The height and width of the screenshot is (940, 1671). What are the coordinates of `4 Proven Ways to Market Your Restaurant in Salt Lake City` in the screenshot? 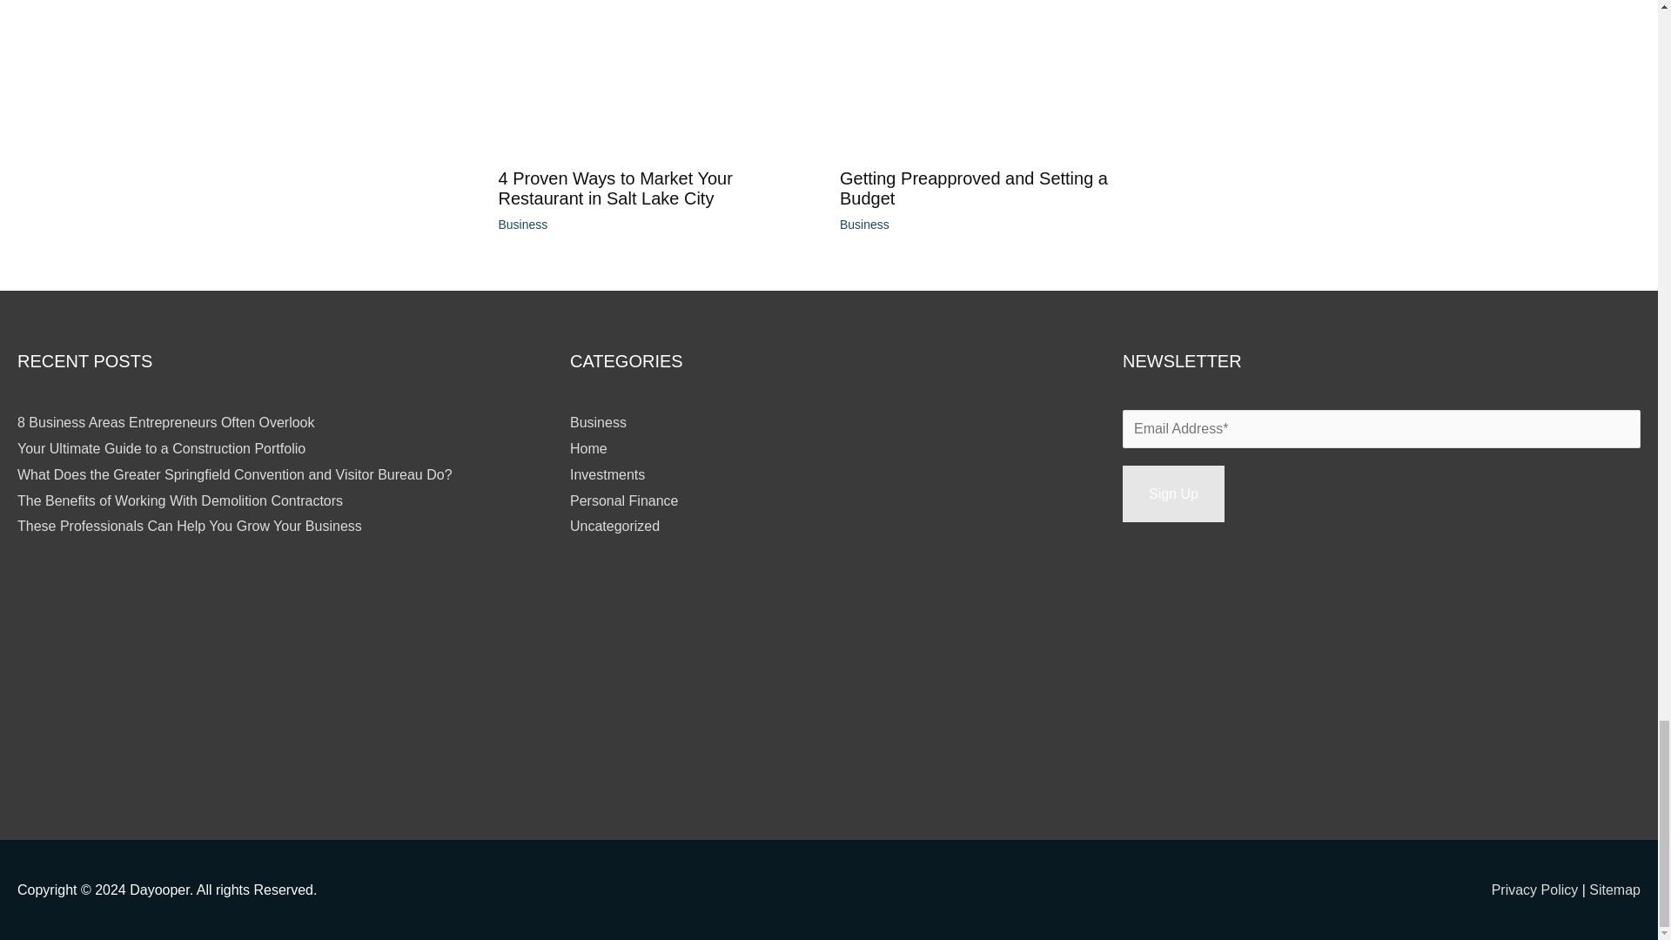 It's located at (614, 188).